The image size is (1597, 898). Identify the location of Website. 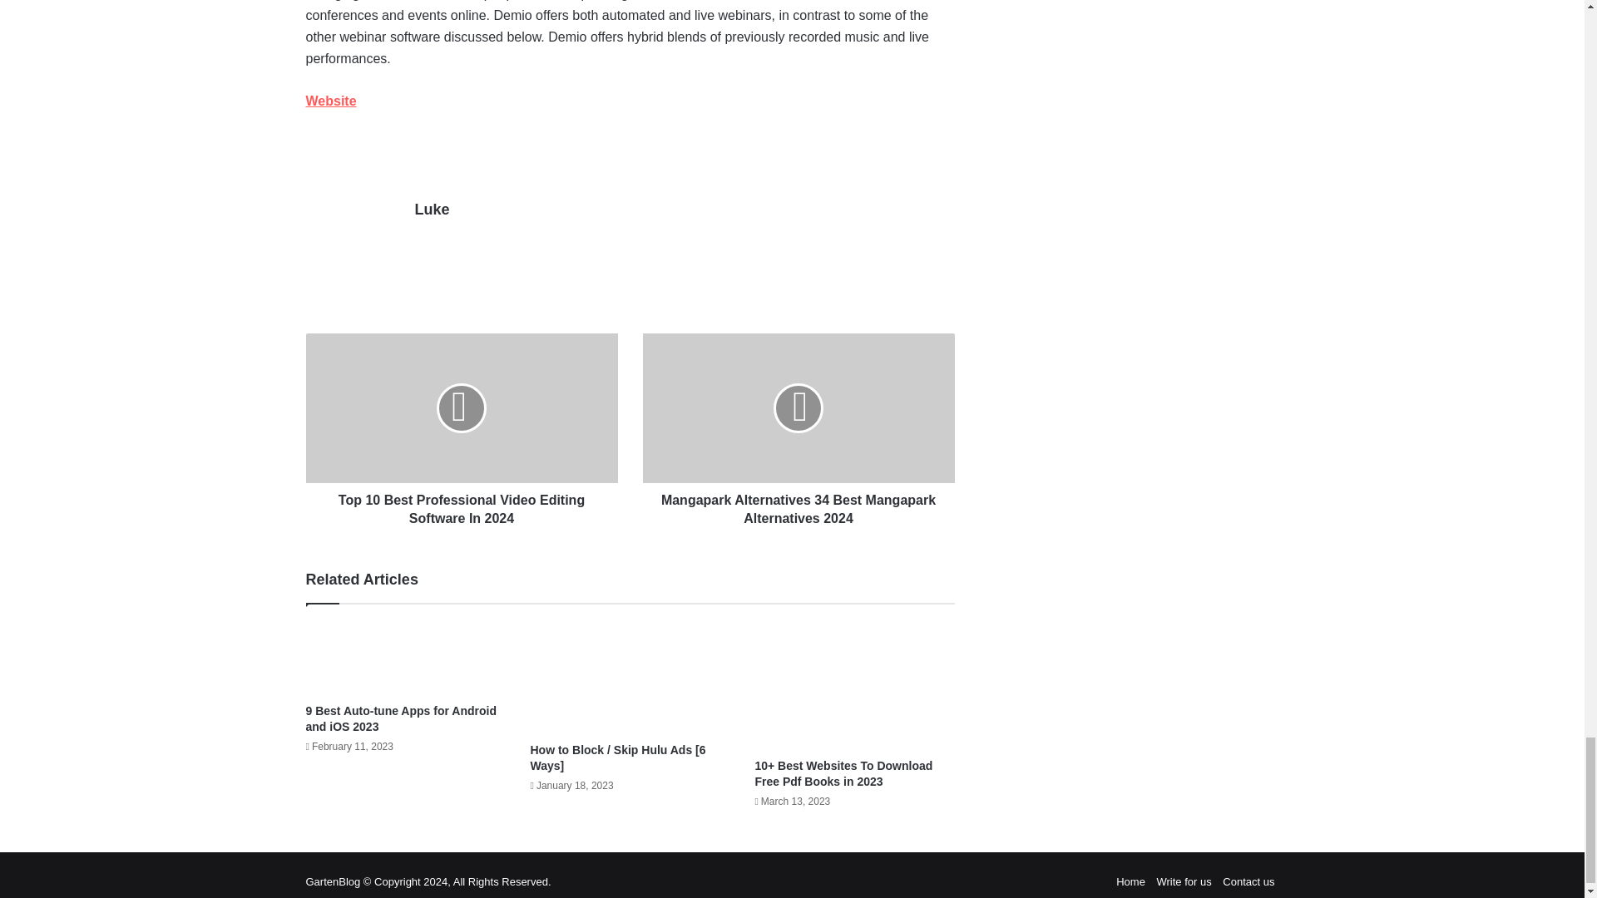
(331, 101).